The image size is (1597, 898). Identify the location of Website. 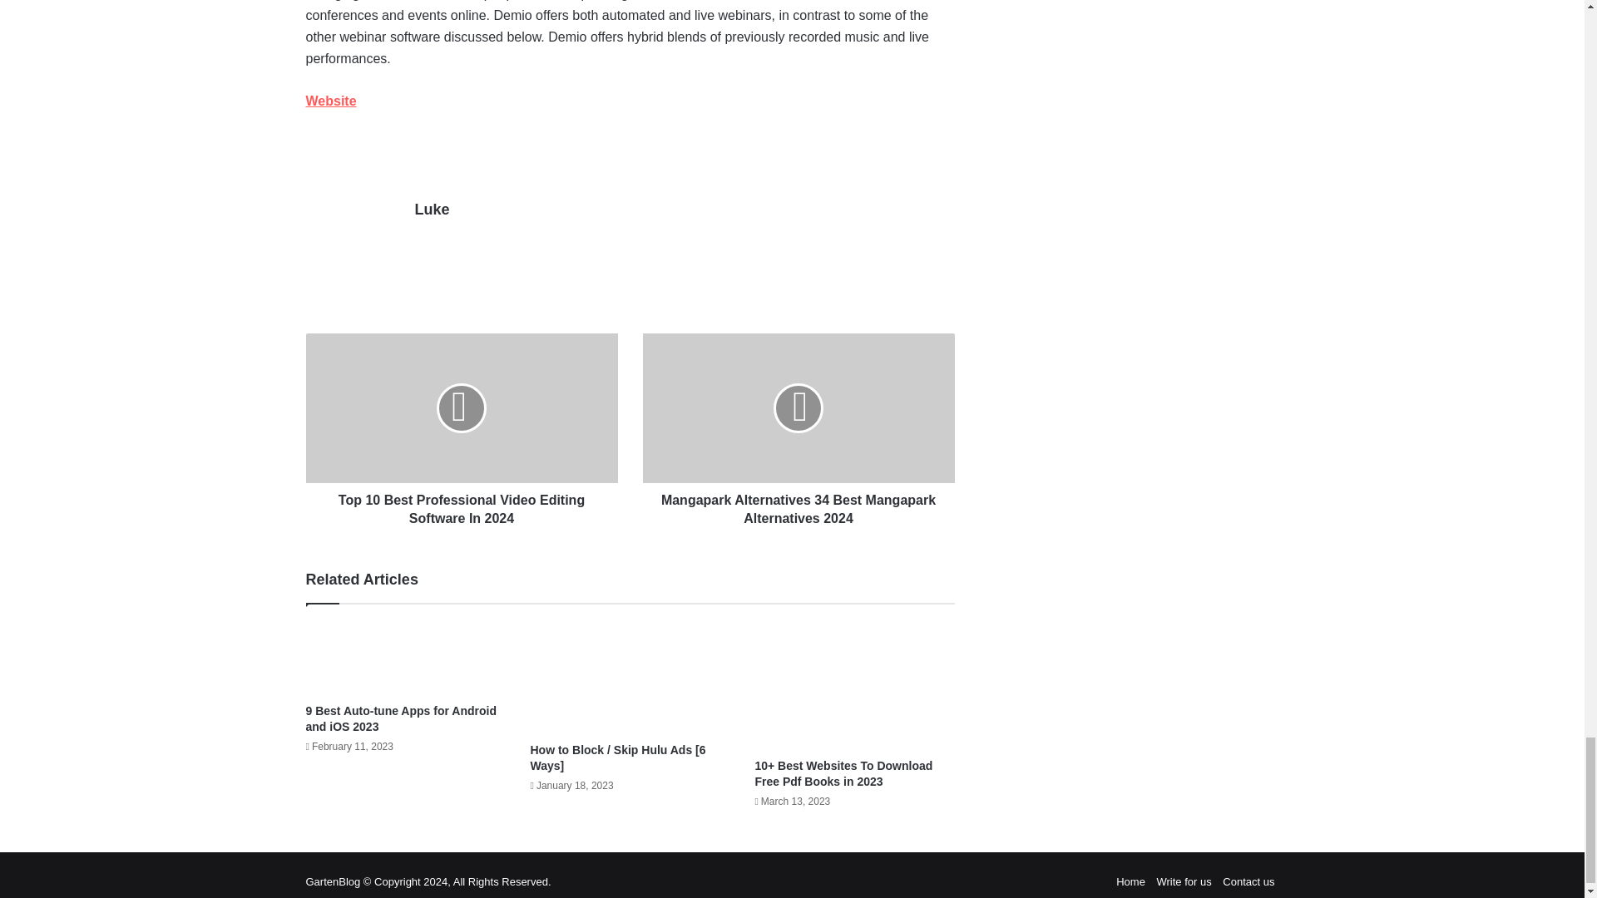
(331, 101).